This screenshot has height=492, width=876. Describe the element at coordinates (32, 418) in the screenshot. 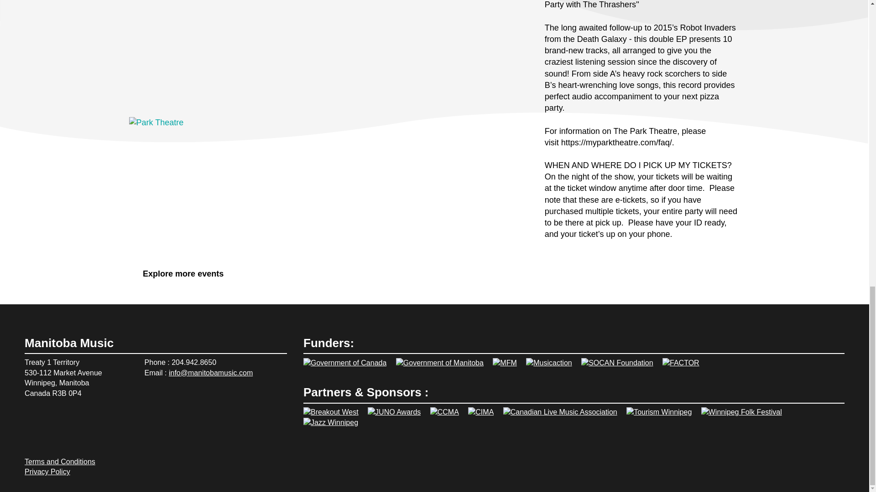

I see `Follow us on Spotify` at that location.